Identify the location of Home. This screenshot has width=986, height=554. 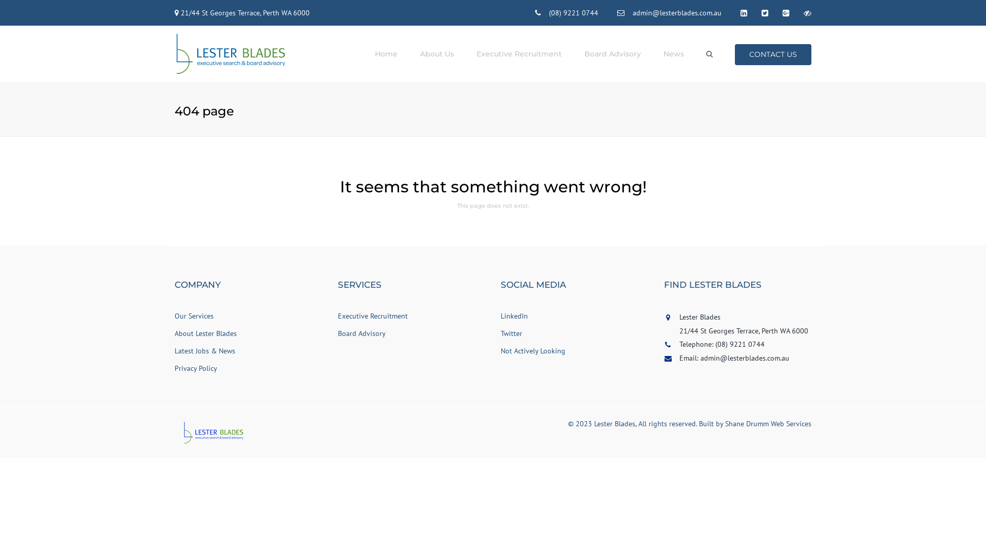
(386, 54).